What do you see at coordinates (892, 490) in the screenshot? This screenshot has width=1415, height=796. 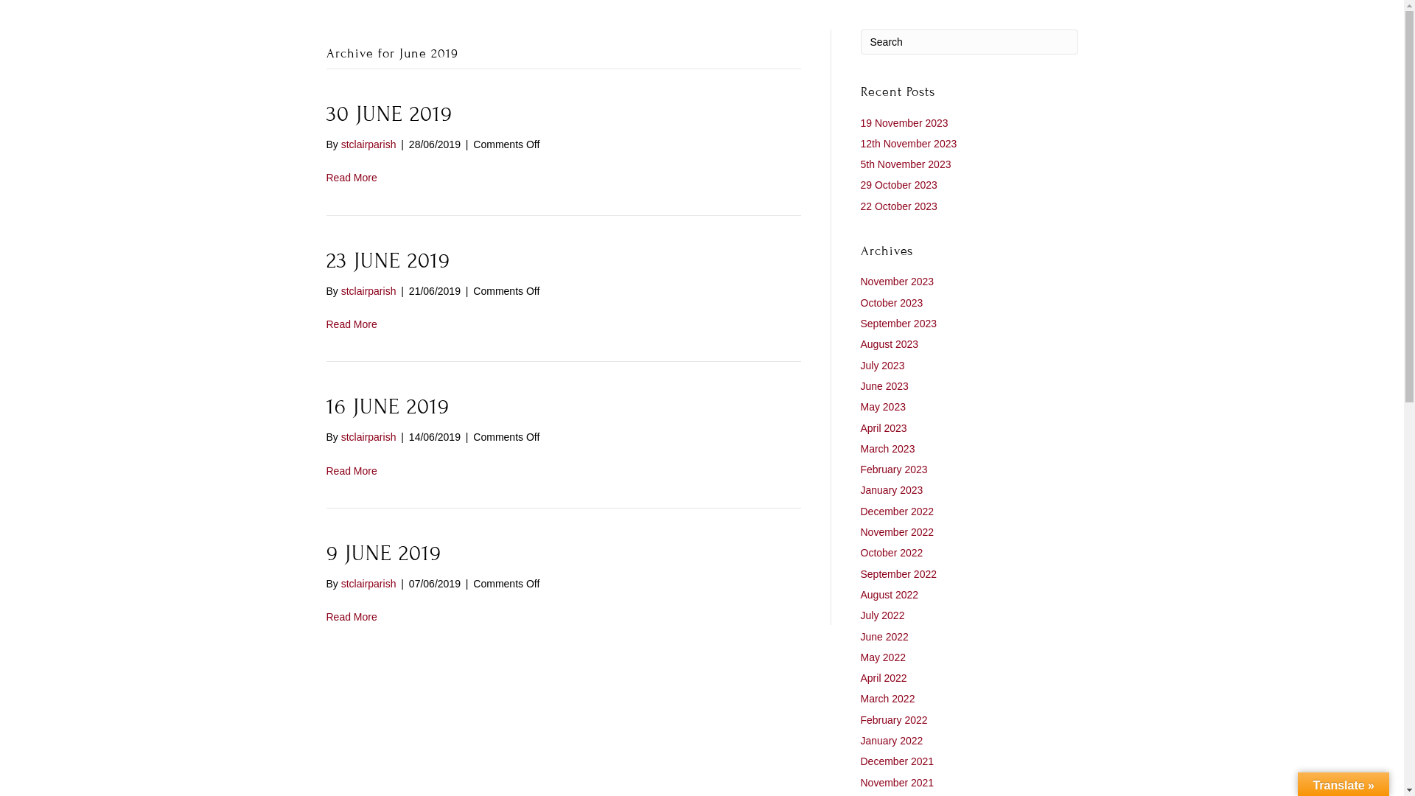 I see `January 2023` at bounding box center [892, 490].